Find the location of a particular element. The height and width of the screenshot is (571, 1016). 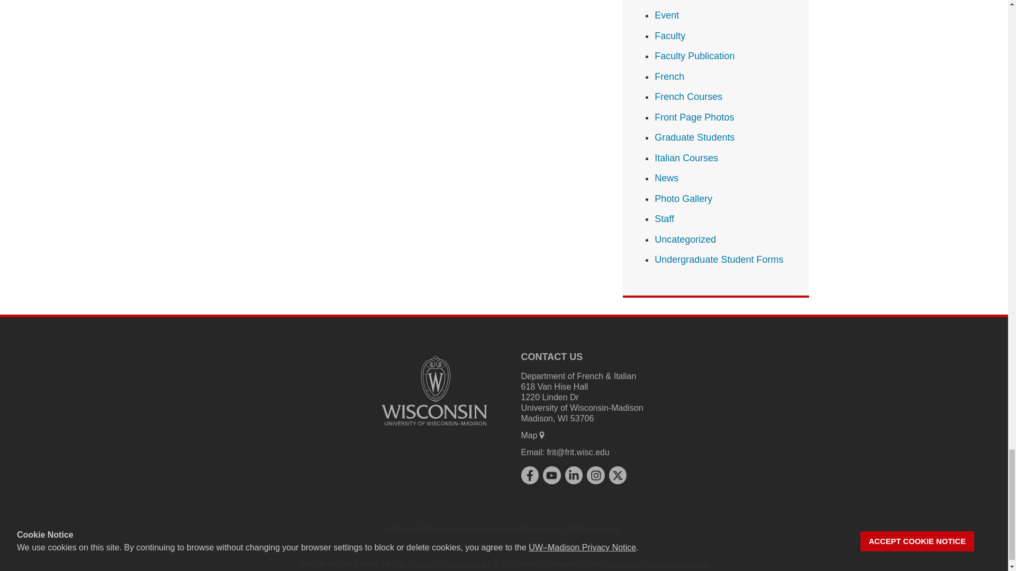

instagram is located at coordinates (596, 475).